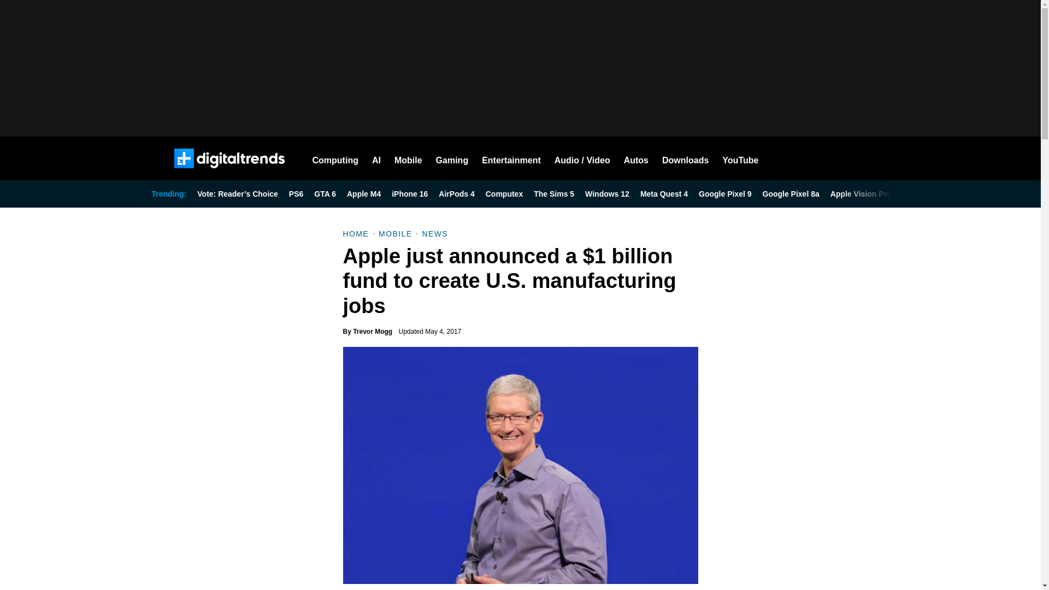 This screenshot has height=590, width=1049. What do you see at coordinates (685, 158) in the screenshot?
I see `Downloads` at bounding box center [685, 158].